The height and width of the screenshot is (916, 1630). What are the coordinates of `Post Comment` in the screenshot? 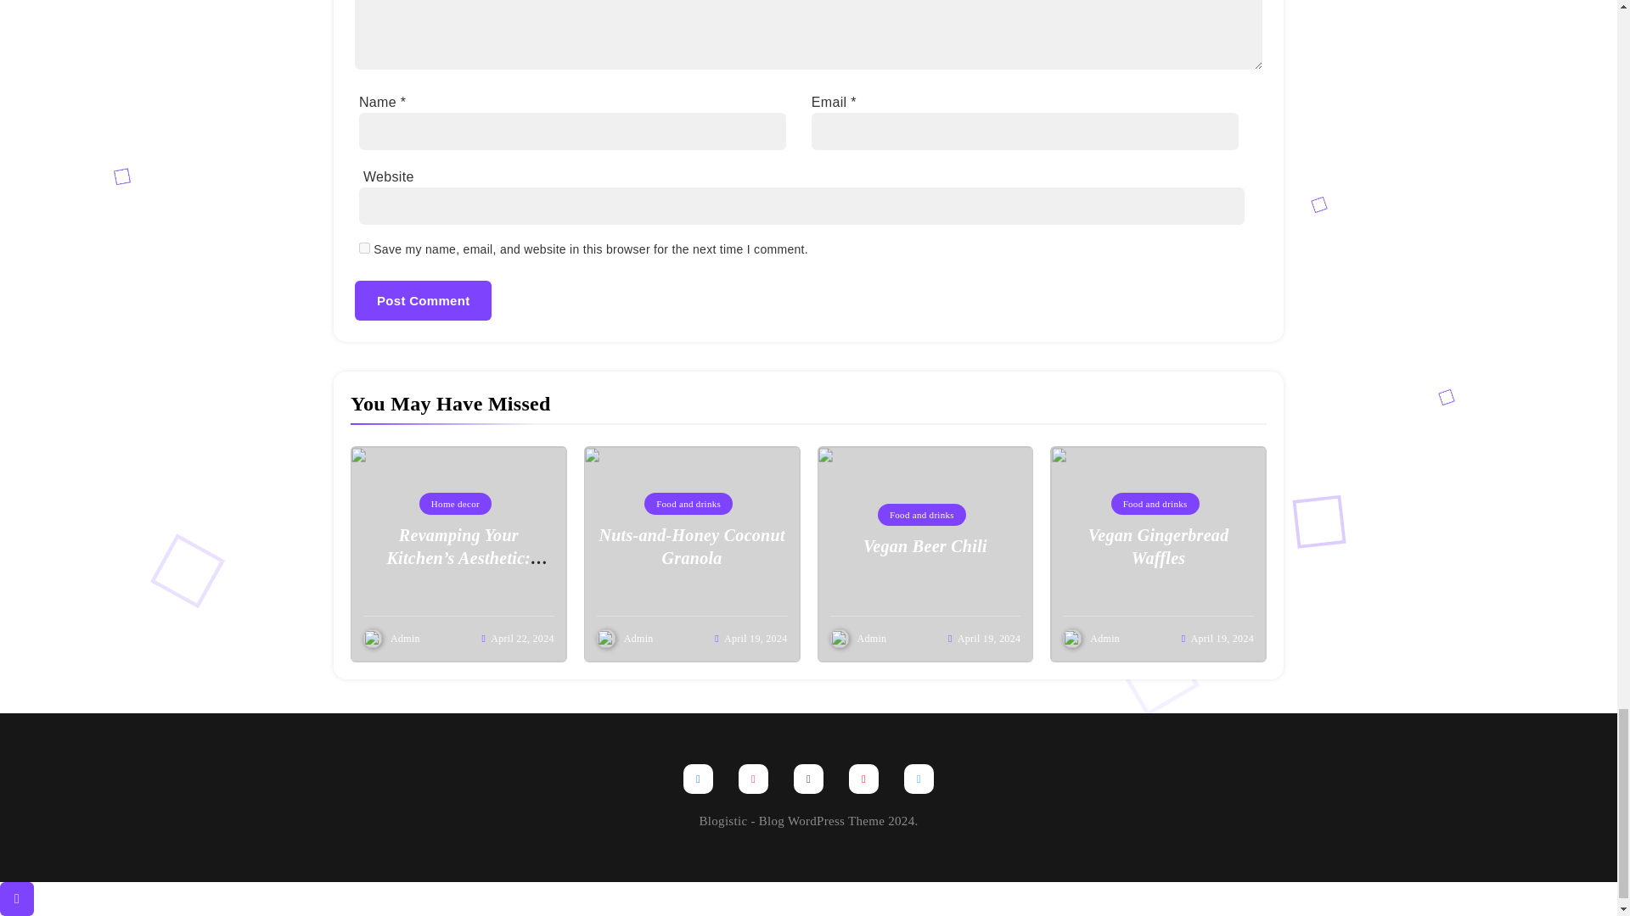 It's located at (423, 300).